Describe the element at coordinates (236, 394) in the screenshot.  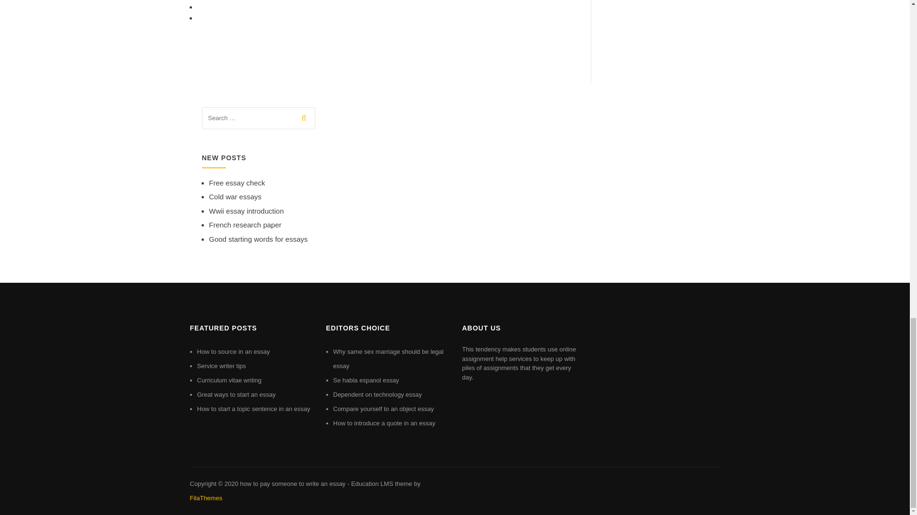
I see `Great ways to start an essay` at that location.